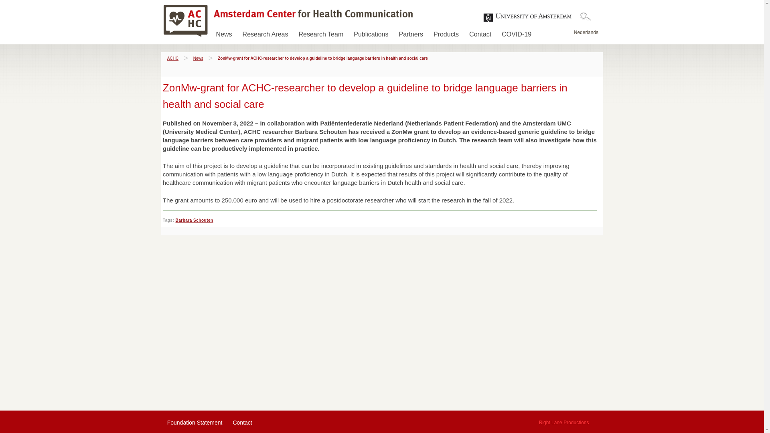 The width and height of the screenshot is (770, 433). Describe the element at coordinates (195, 423) in the screenshot. I see `Foundation Statement` at that location.